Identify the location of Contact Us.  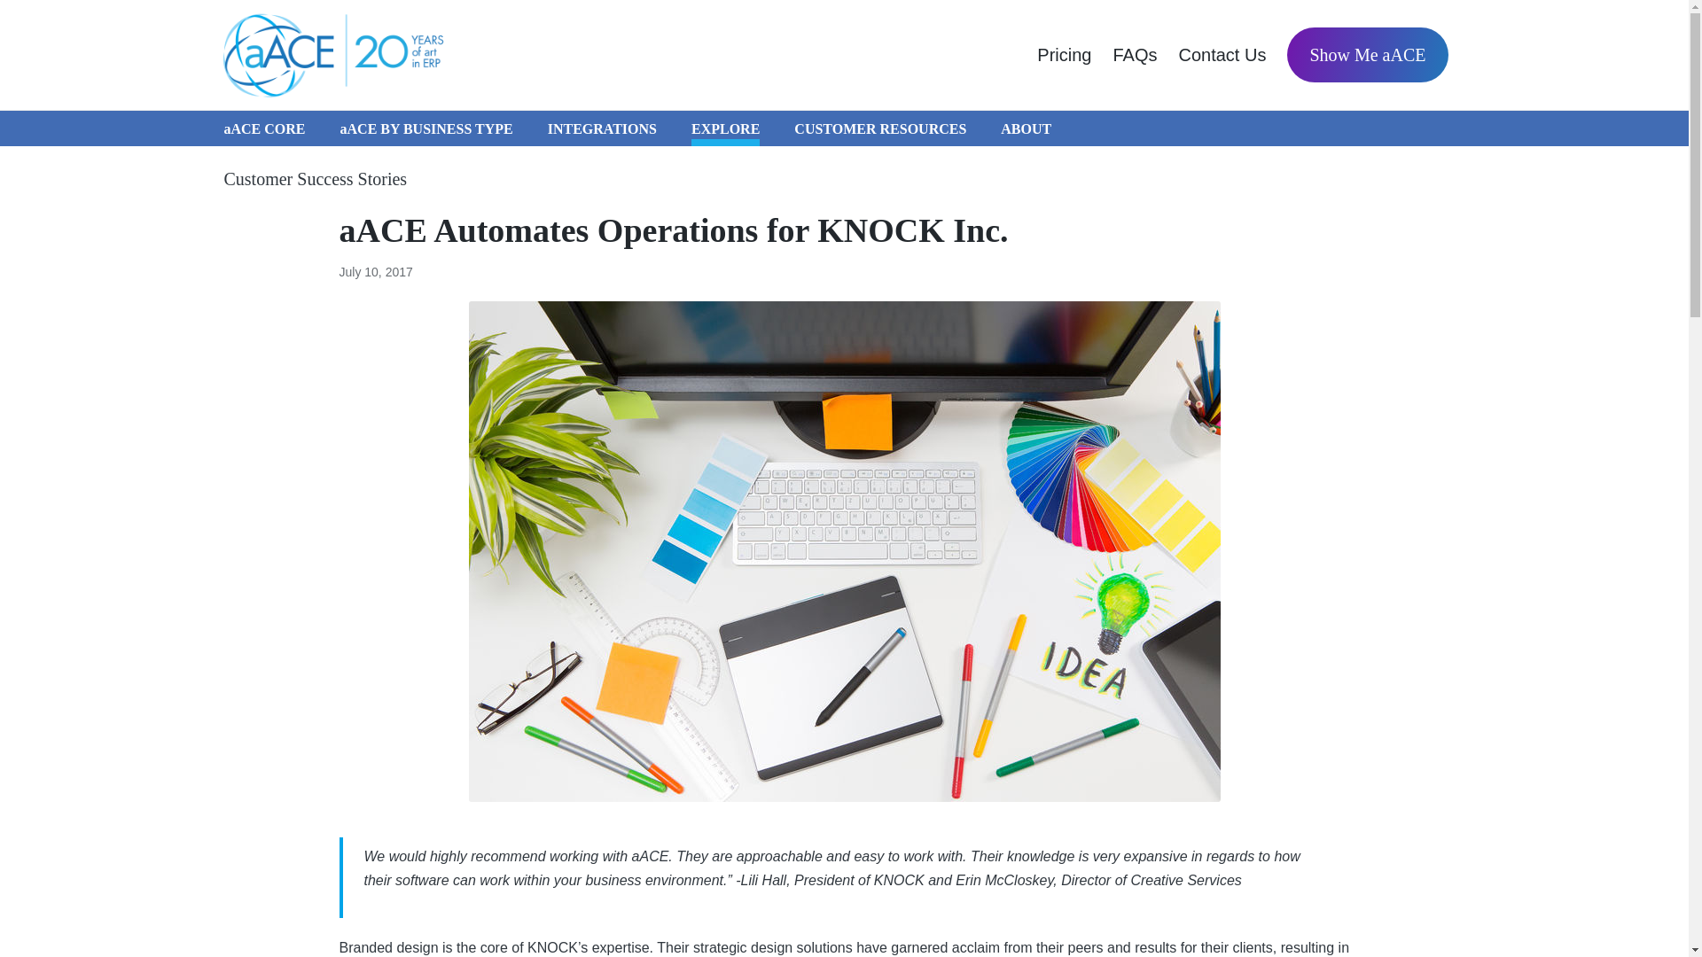
(1222, 55).